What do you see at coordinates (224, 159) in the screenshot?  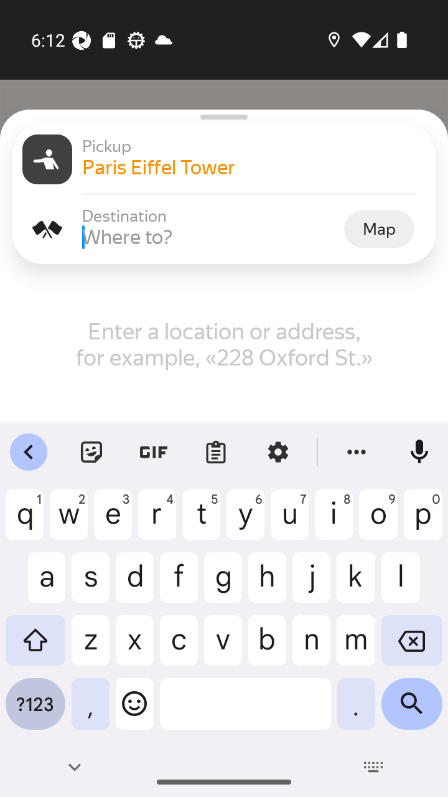 I see `Pickup Pickup Paris Eiffel Tower` at bounding box center [224, 159].